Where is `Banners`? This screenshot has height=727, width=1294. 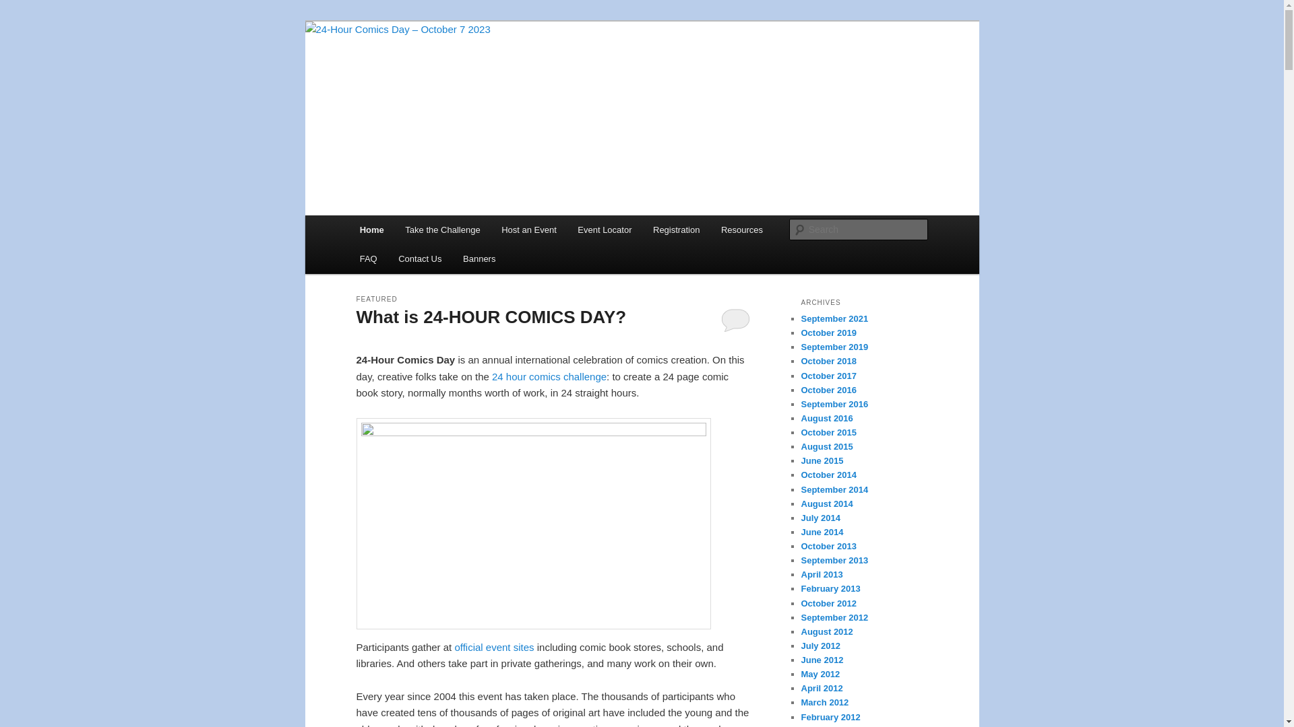 Banners is located at coordinates (479, 258).